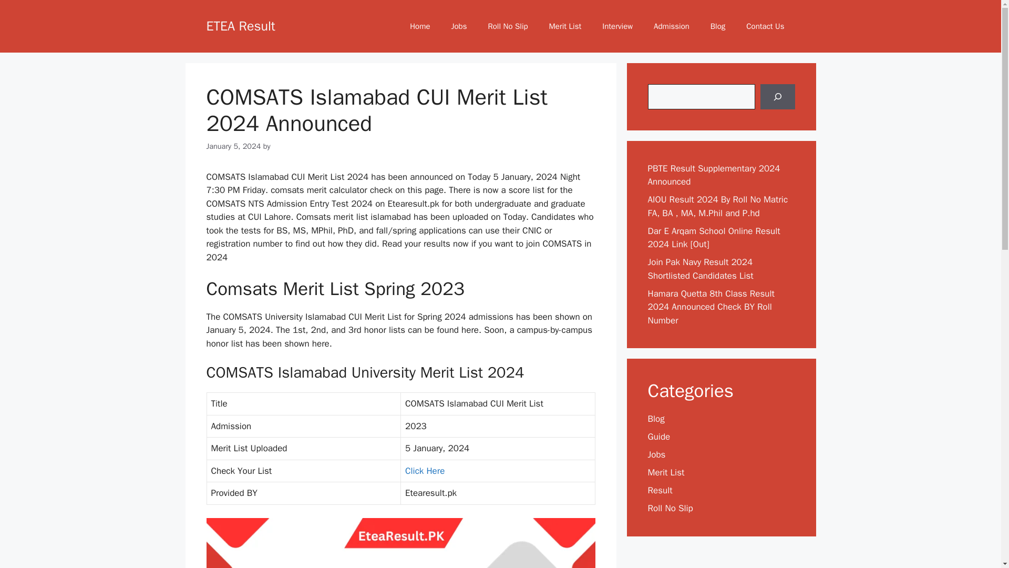 The height and width of the screenshot is (568, 1009). What do you see at coordinates (660, 490) in the screenshot?
I see `Result` at bounding box center [660, 490].